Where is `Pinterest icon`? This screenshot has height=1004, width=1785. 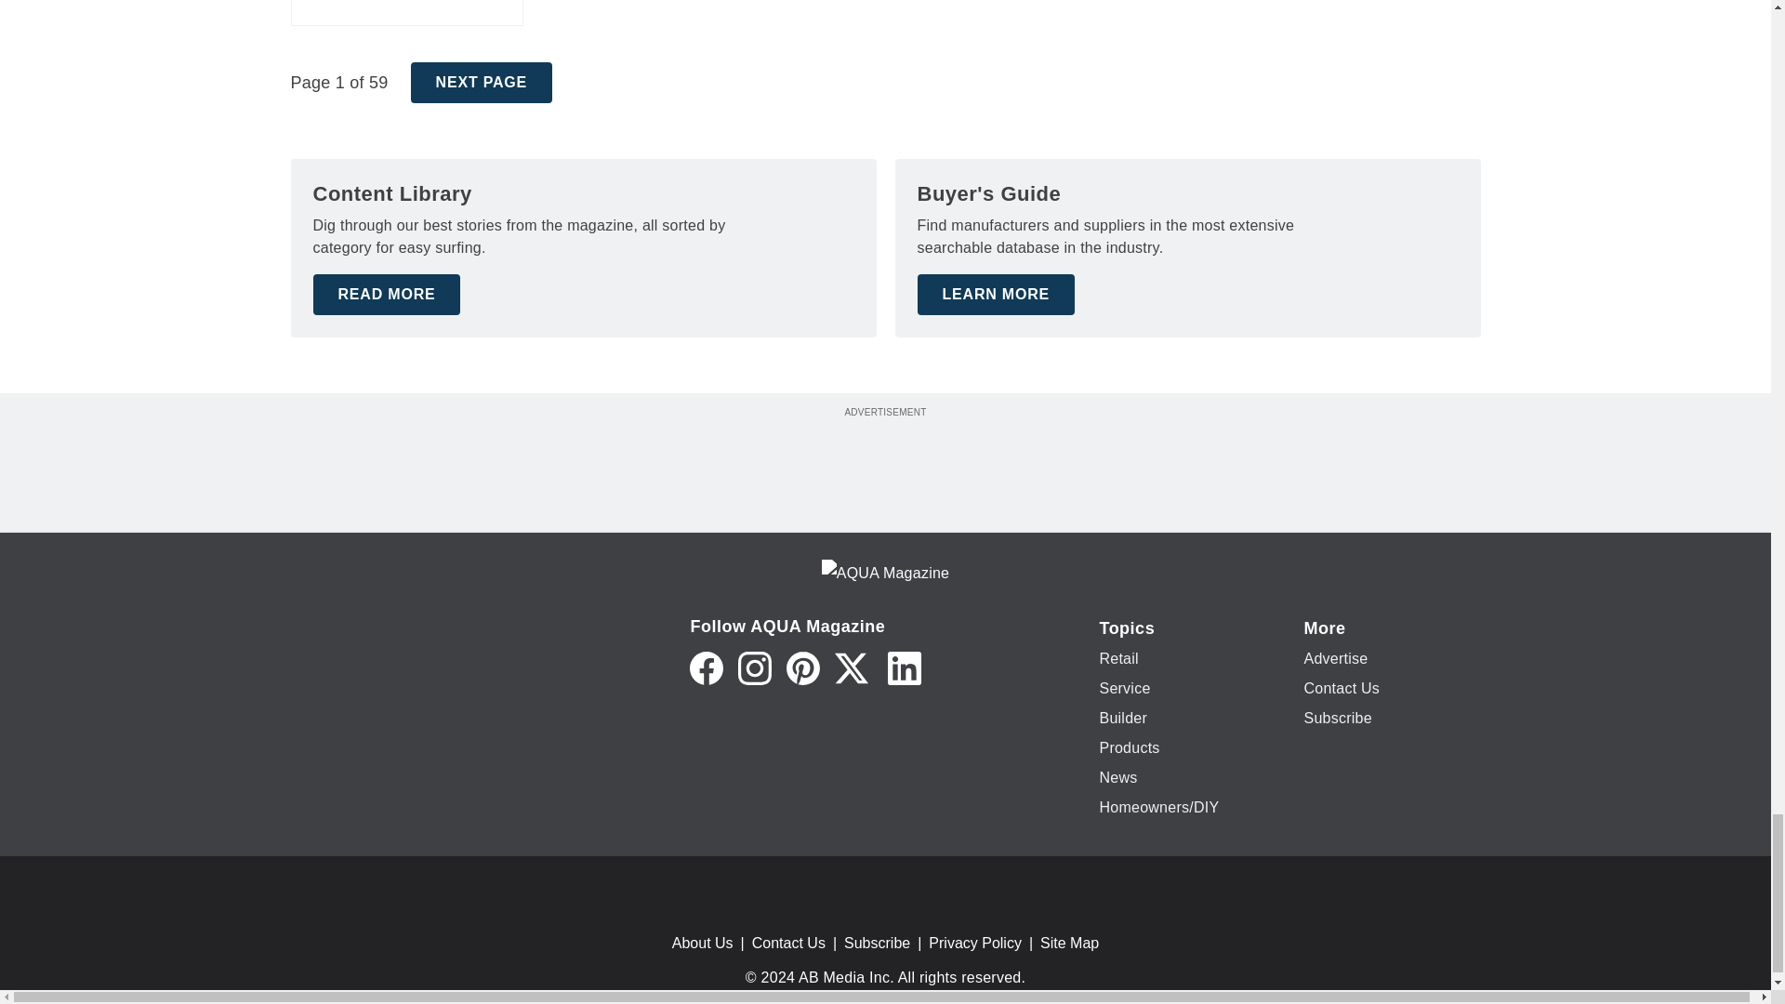 Pinterest icon is located at coordinates (803, 667).